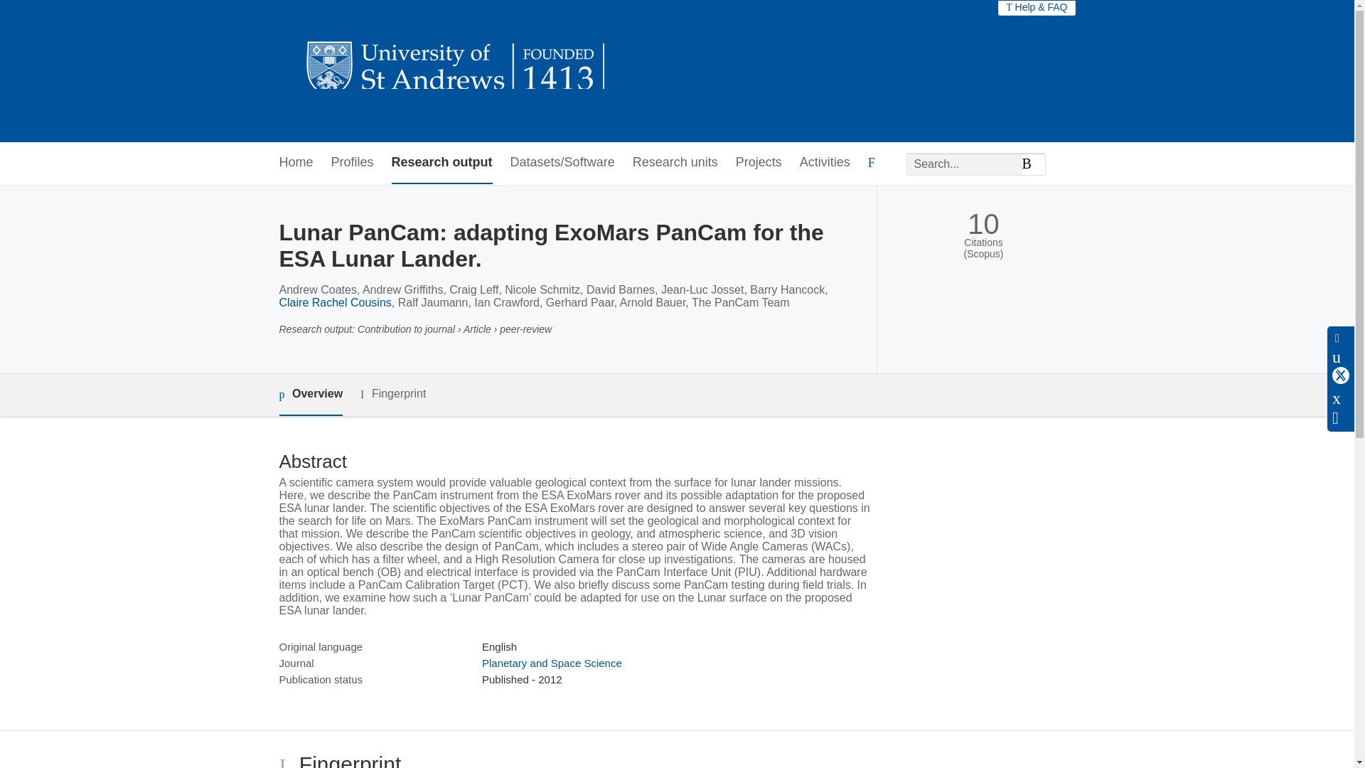  What do you see at coordinates (442, 163) in the screenshot?
I see `Research output` at bounding box center [442, 163].